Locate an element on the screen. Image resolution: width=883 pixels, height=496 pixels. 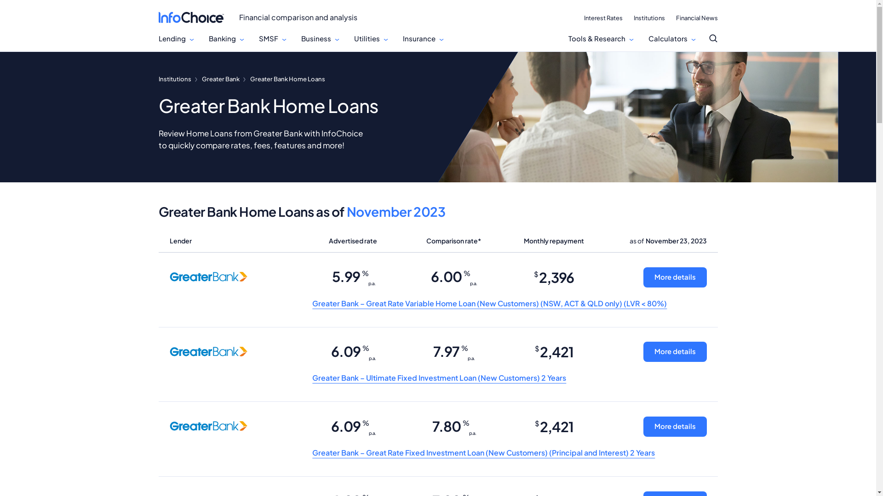
Lender is located at coordinates (235, 240).